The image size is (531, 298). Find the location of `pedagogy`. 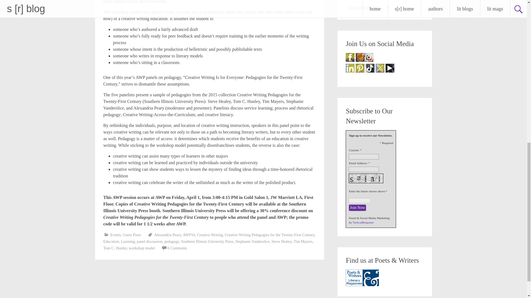

pedagogy is located at coordinates (171, 242).